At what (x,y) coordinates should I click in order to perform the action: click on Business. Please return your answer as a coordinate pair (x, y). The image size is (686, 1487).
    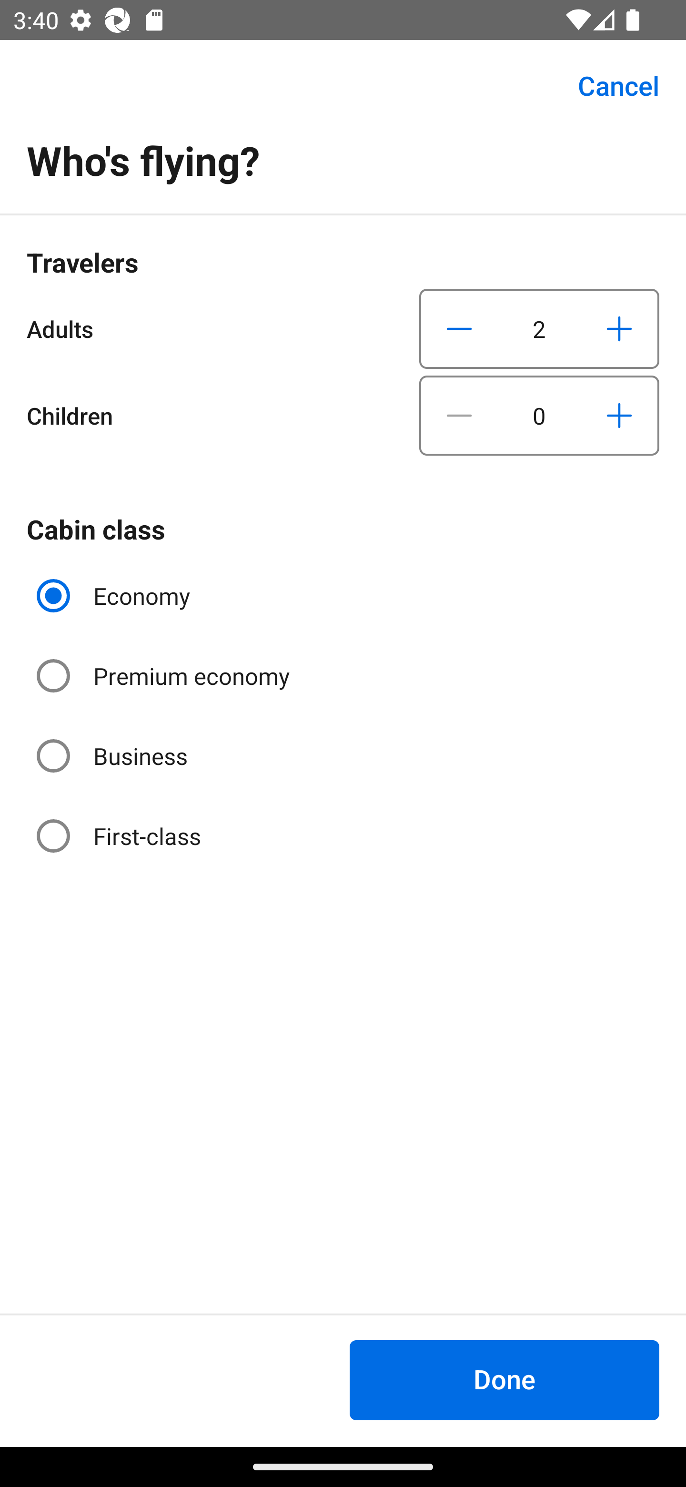
    Looking at the image, I should click on (113, 755).